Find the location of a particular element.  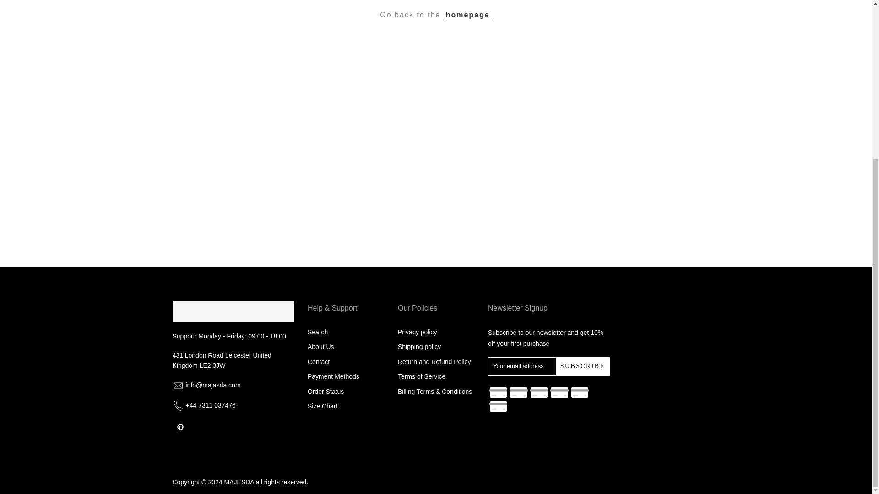

Follow on Pinterest is located at coordinates (180, 428).